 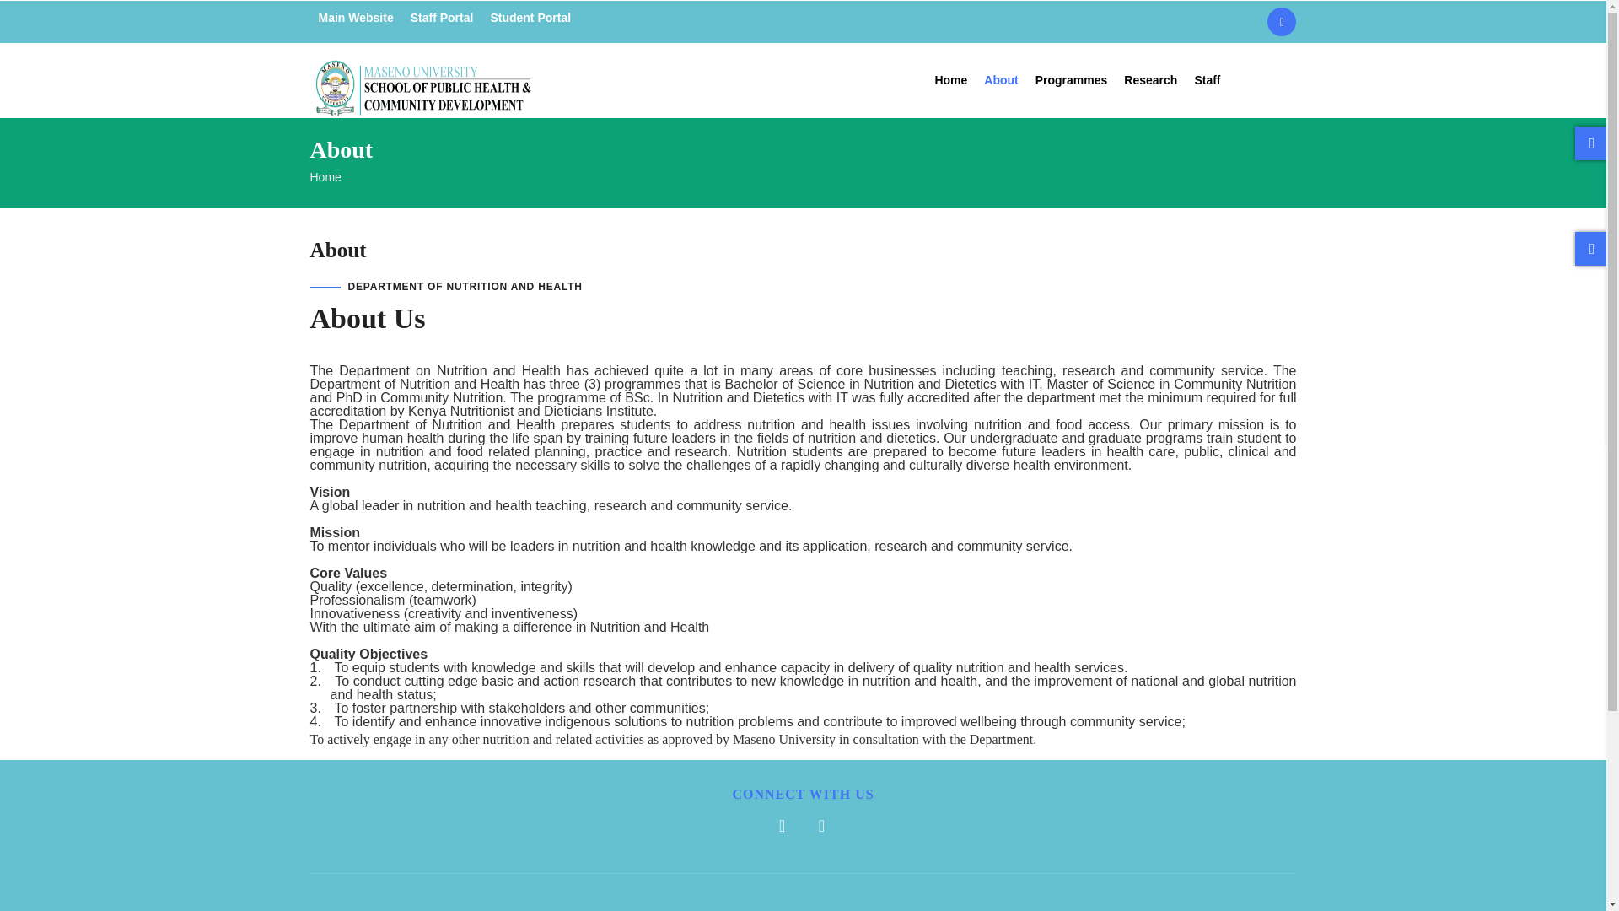 I want to click on Research, so click(x=1150, y=80).